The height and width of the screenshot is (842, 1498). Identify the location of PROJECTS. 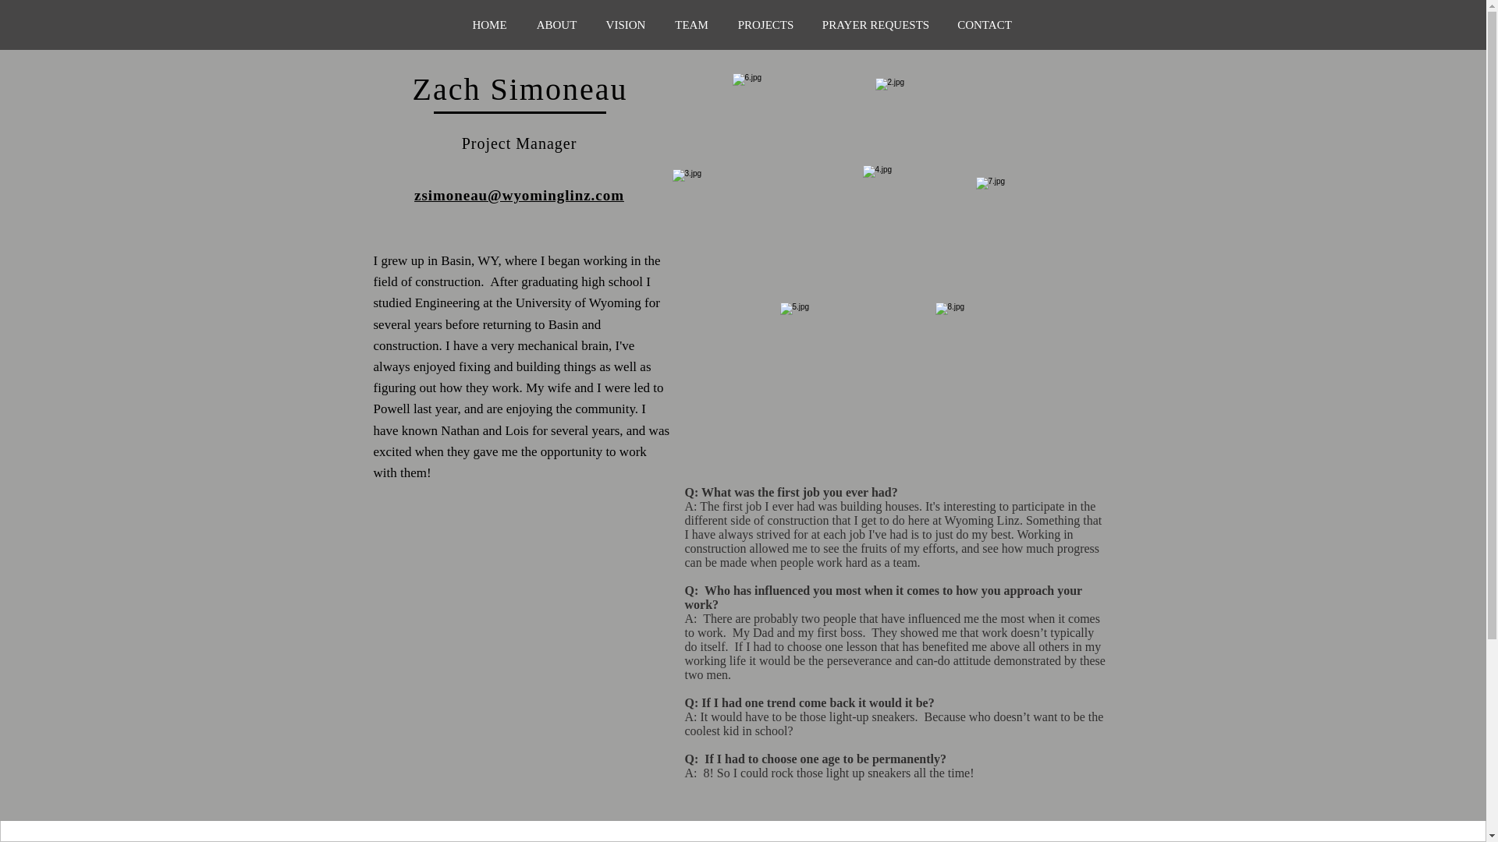
(765, 25).